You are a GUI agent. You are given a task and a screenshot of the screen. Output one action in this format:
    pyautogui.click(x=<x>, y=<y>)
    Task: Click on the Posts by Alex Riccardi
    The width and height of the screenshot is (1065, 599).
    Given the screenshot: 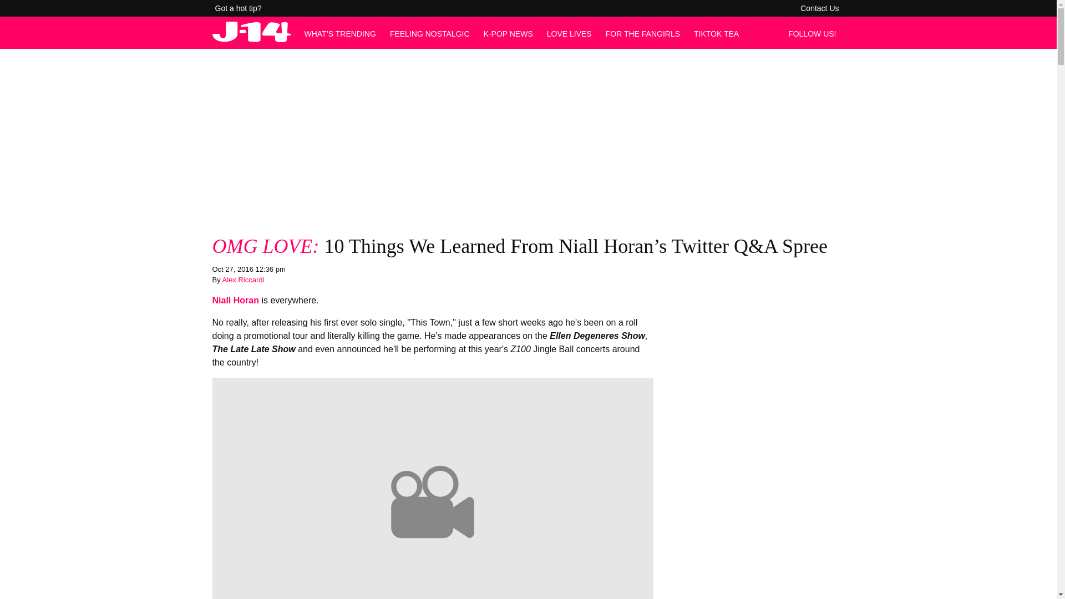 What is the action you would take?
    pyautogui.click(x=243, y=280)
    